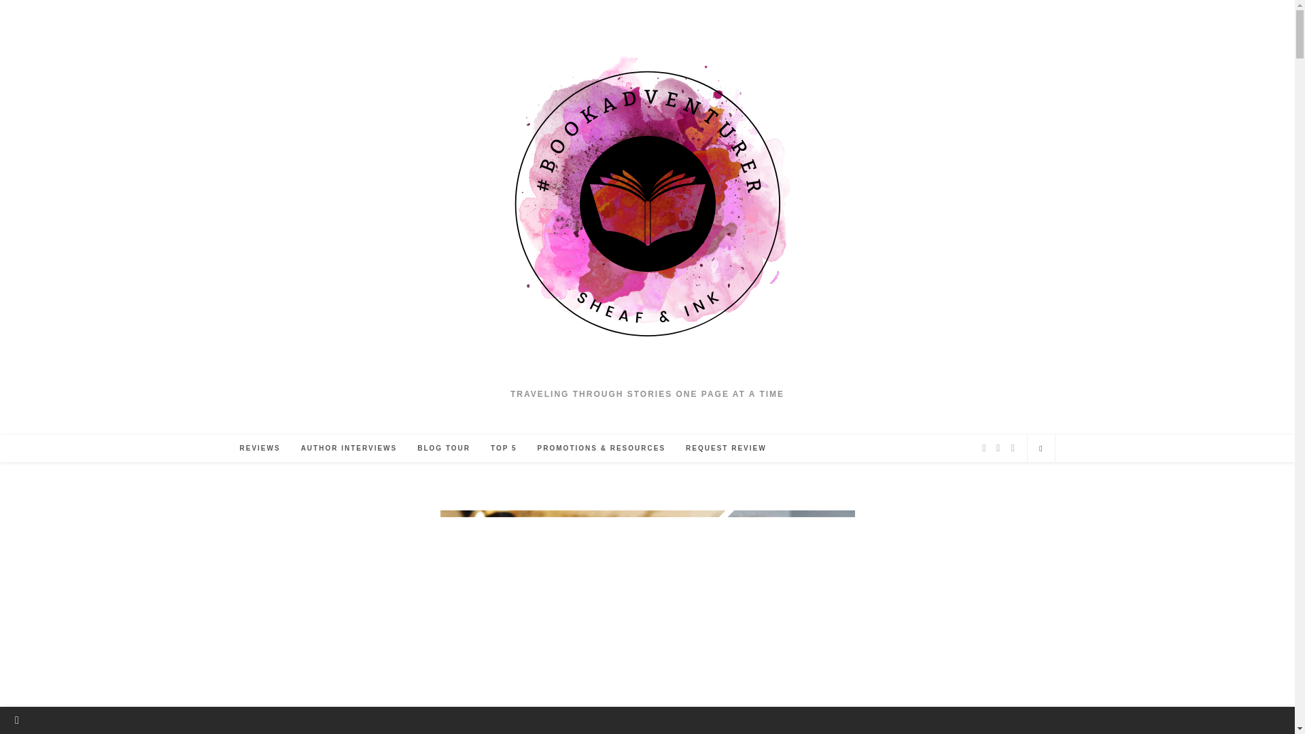  What do you see at coordinates (503, 449) in the screenshot?
I see `TOP 5` at bounding box center [503, 449].